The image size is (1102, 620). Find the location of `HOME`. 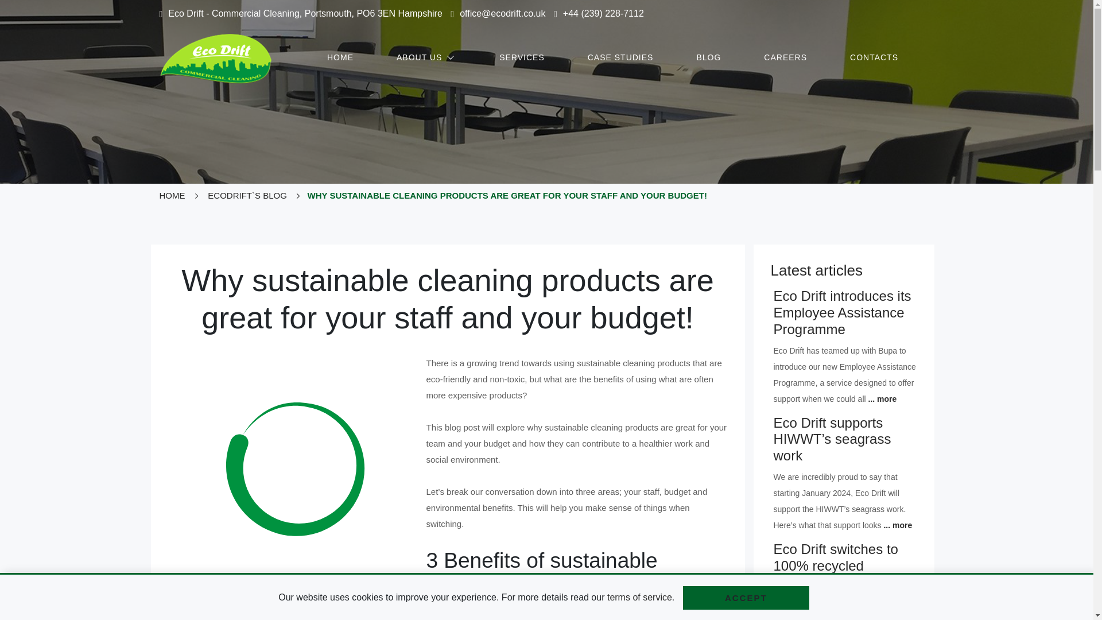

HOME is located at coordinates (340, 57).